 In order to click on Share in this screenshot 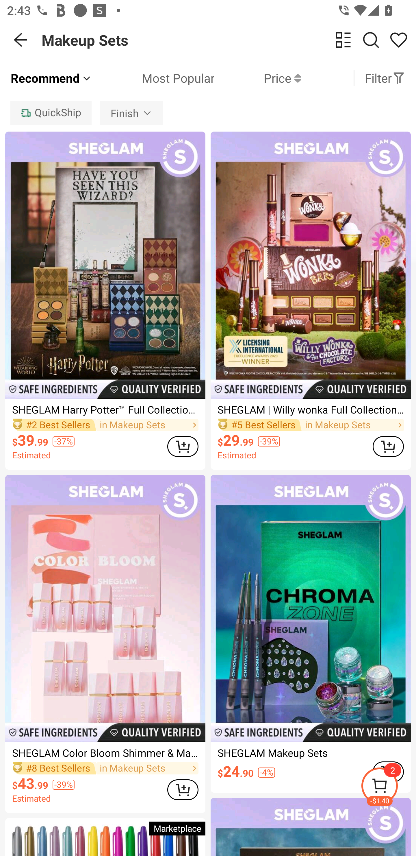, I will do `click(399, 40)`.